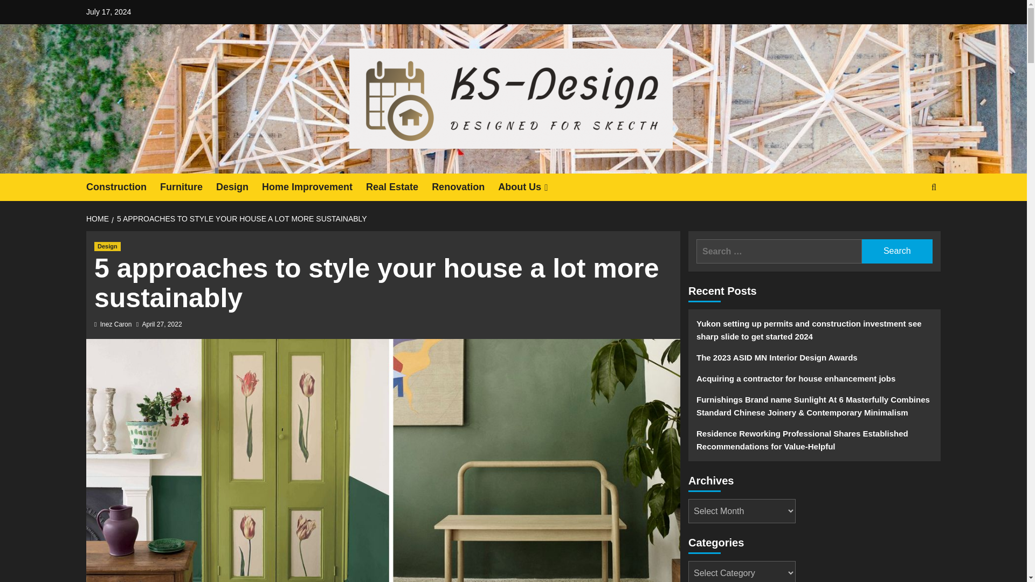  What do you see at coordinates (123, 186) in the screenshot?
I see `Construction` at bounding box center [123, 186].